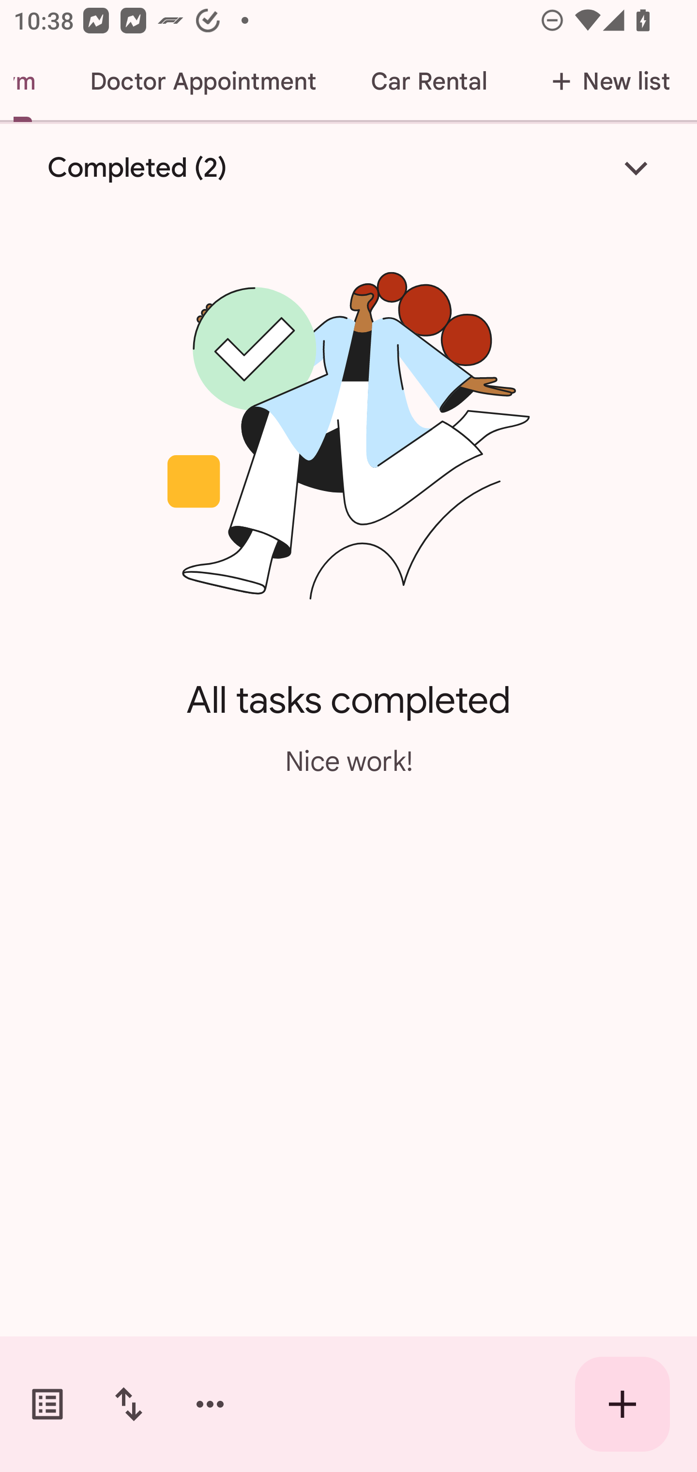 Image resolution: width=697 pixels, height=1472 pixels. Describe the element at coordinates (202, 81) in the screenshot. I see `Doctor Appointment` at that location.